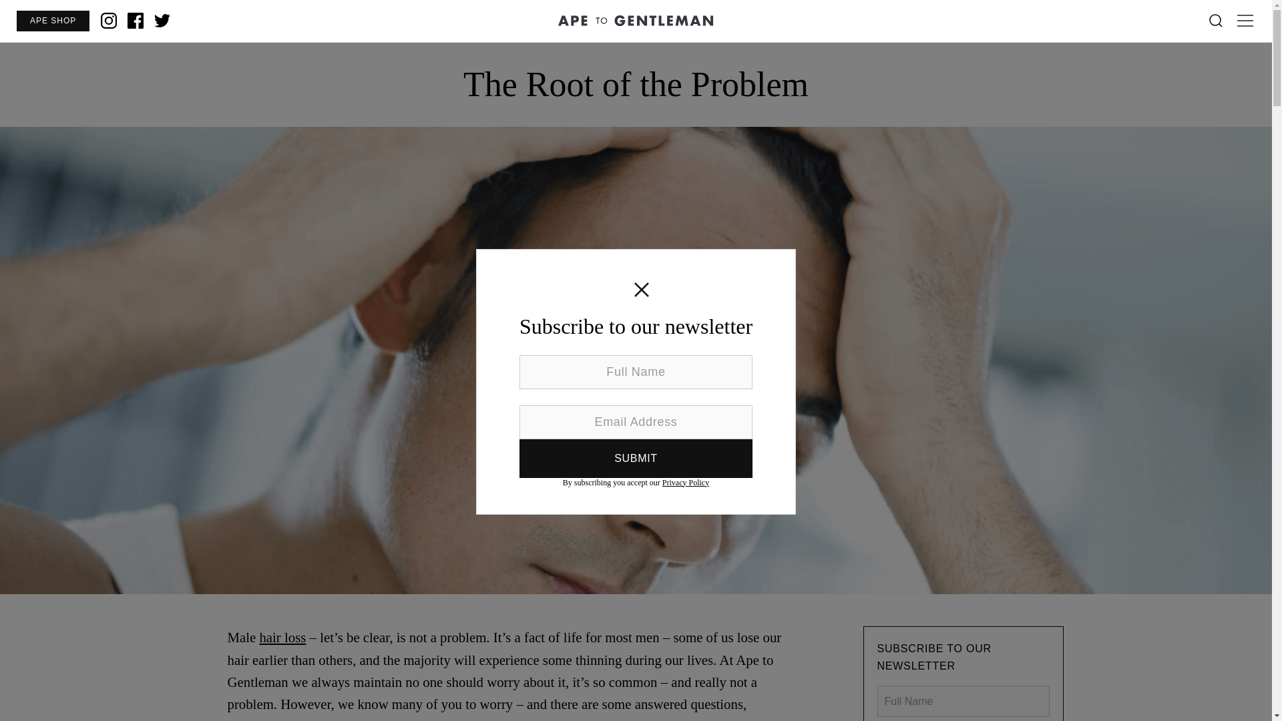 Image resolution: width=1282 pixels, height=721 pixels. Describe the element at coordinates (52, 21) in the screenshot. I see `APE SHOP` at that location.